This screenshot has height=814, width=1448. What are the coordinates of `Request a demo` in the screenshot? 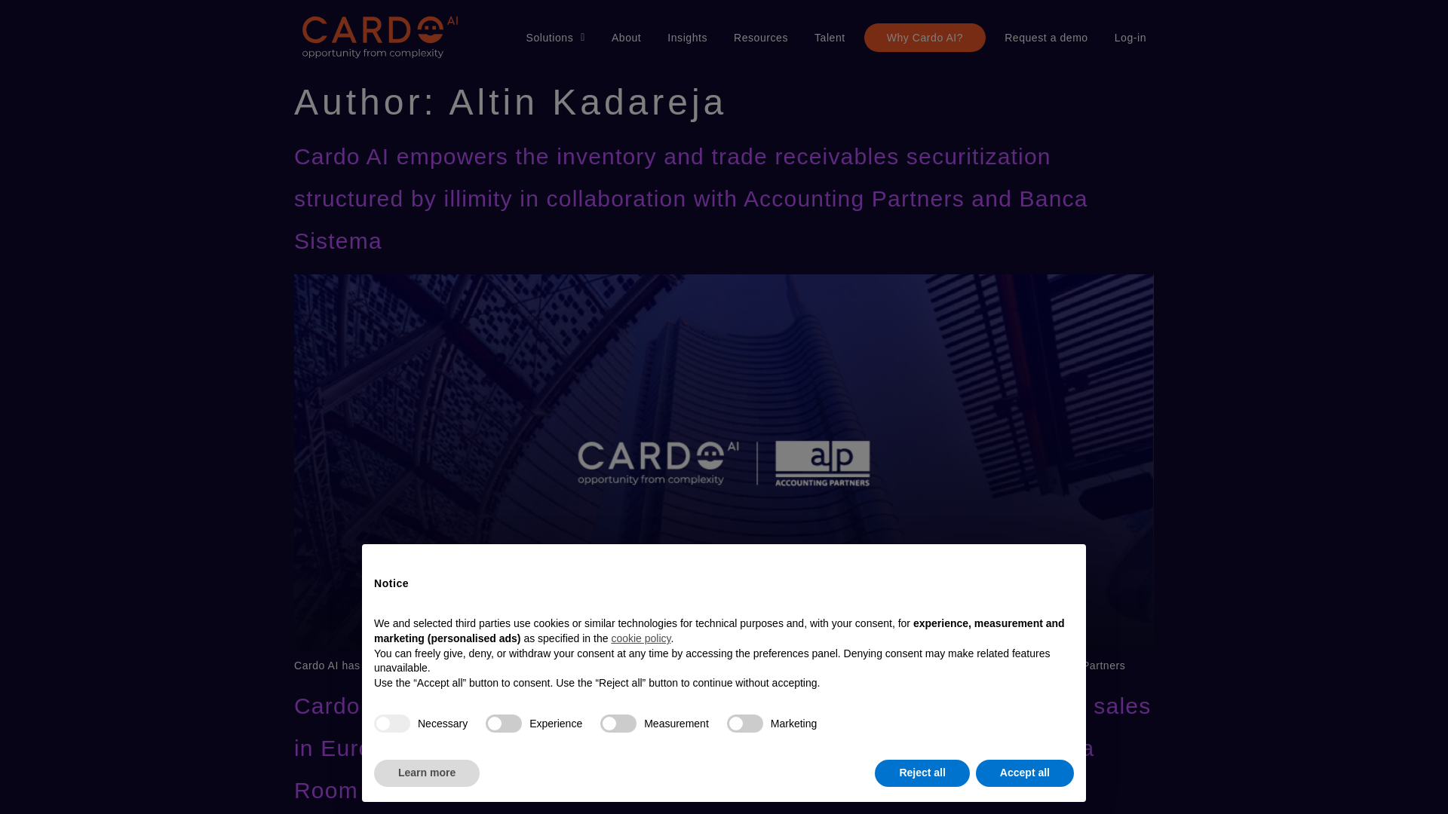 It's located at (1033, 38).